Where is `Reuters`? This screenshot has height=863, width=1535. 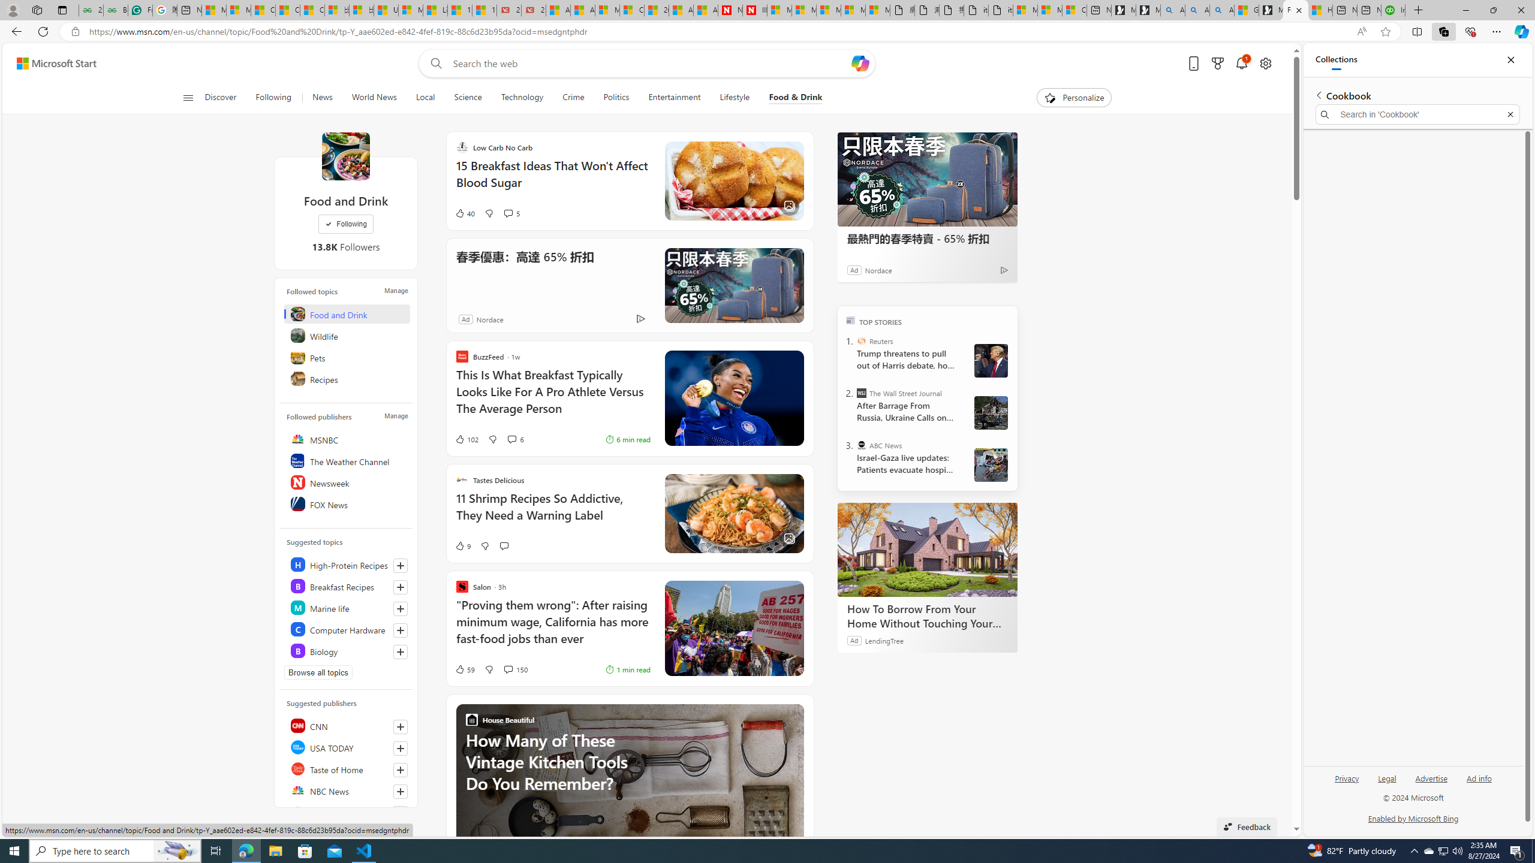
Reuters is located at coordinates (347, 811).